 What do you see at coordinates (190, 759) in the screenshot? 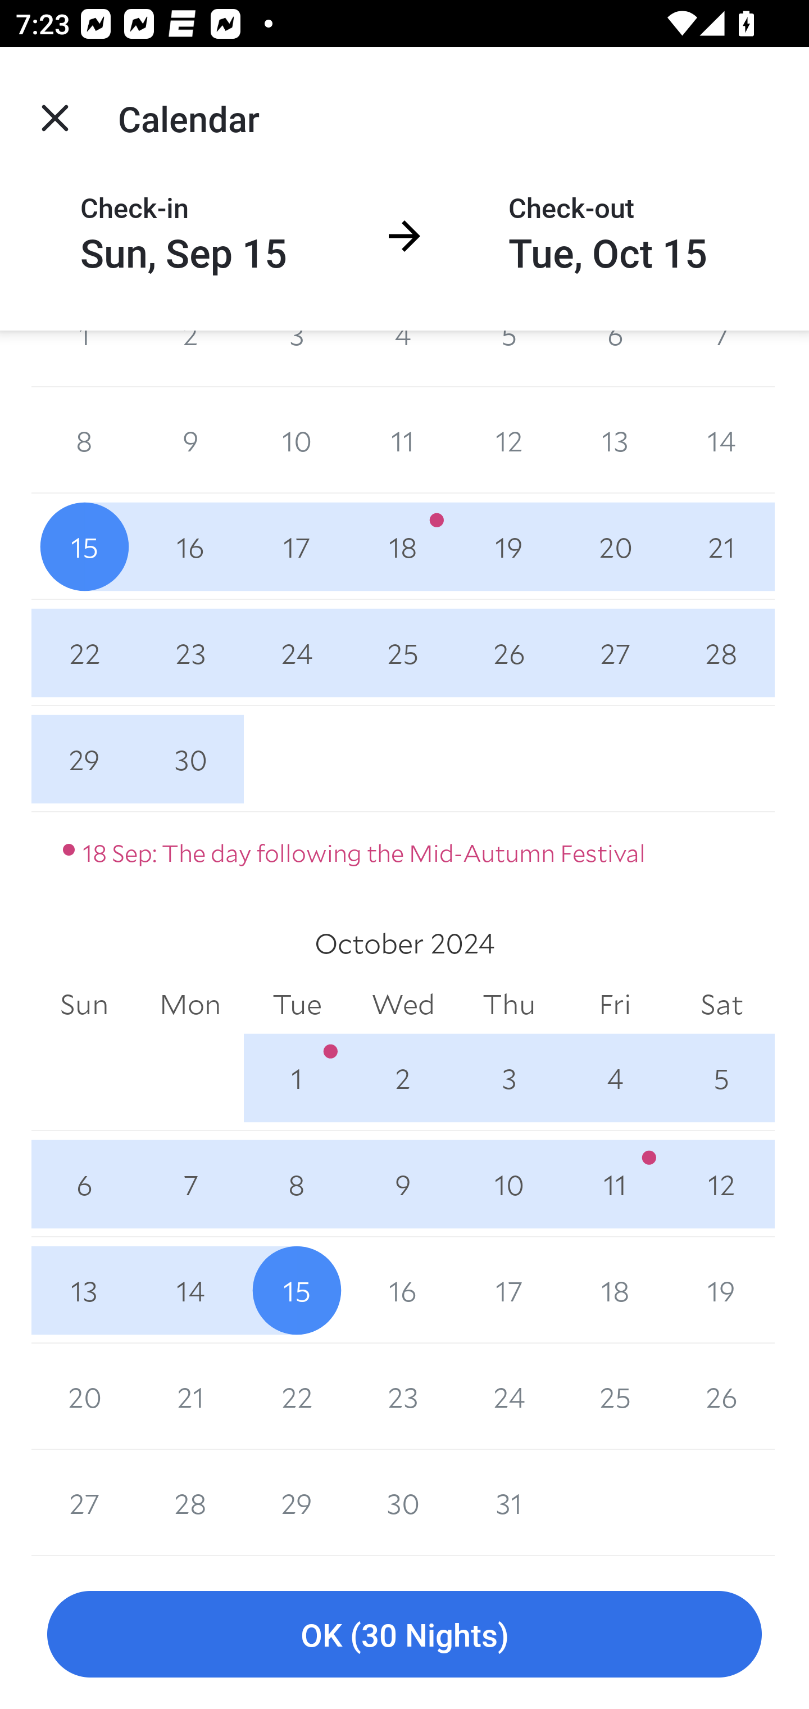
I see `30 30 September 2024` at bounding box center [190, 759].